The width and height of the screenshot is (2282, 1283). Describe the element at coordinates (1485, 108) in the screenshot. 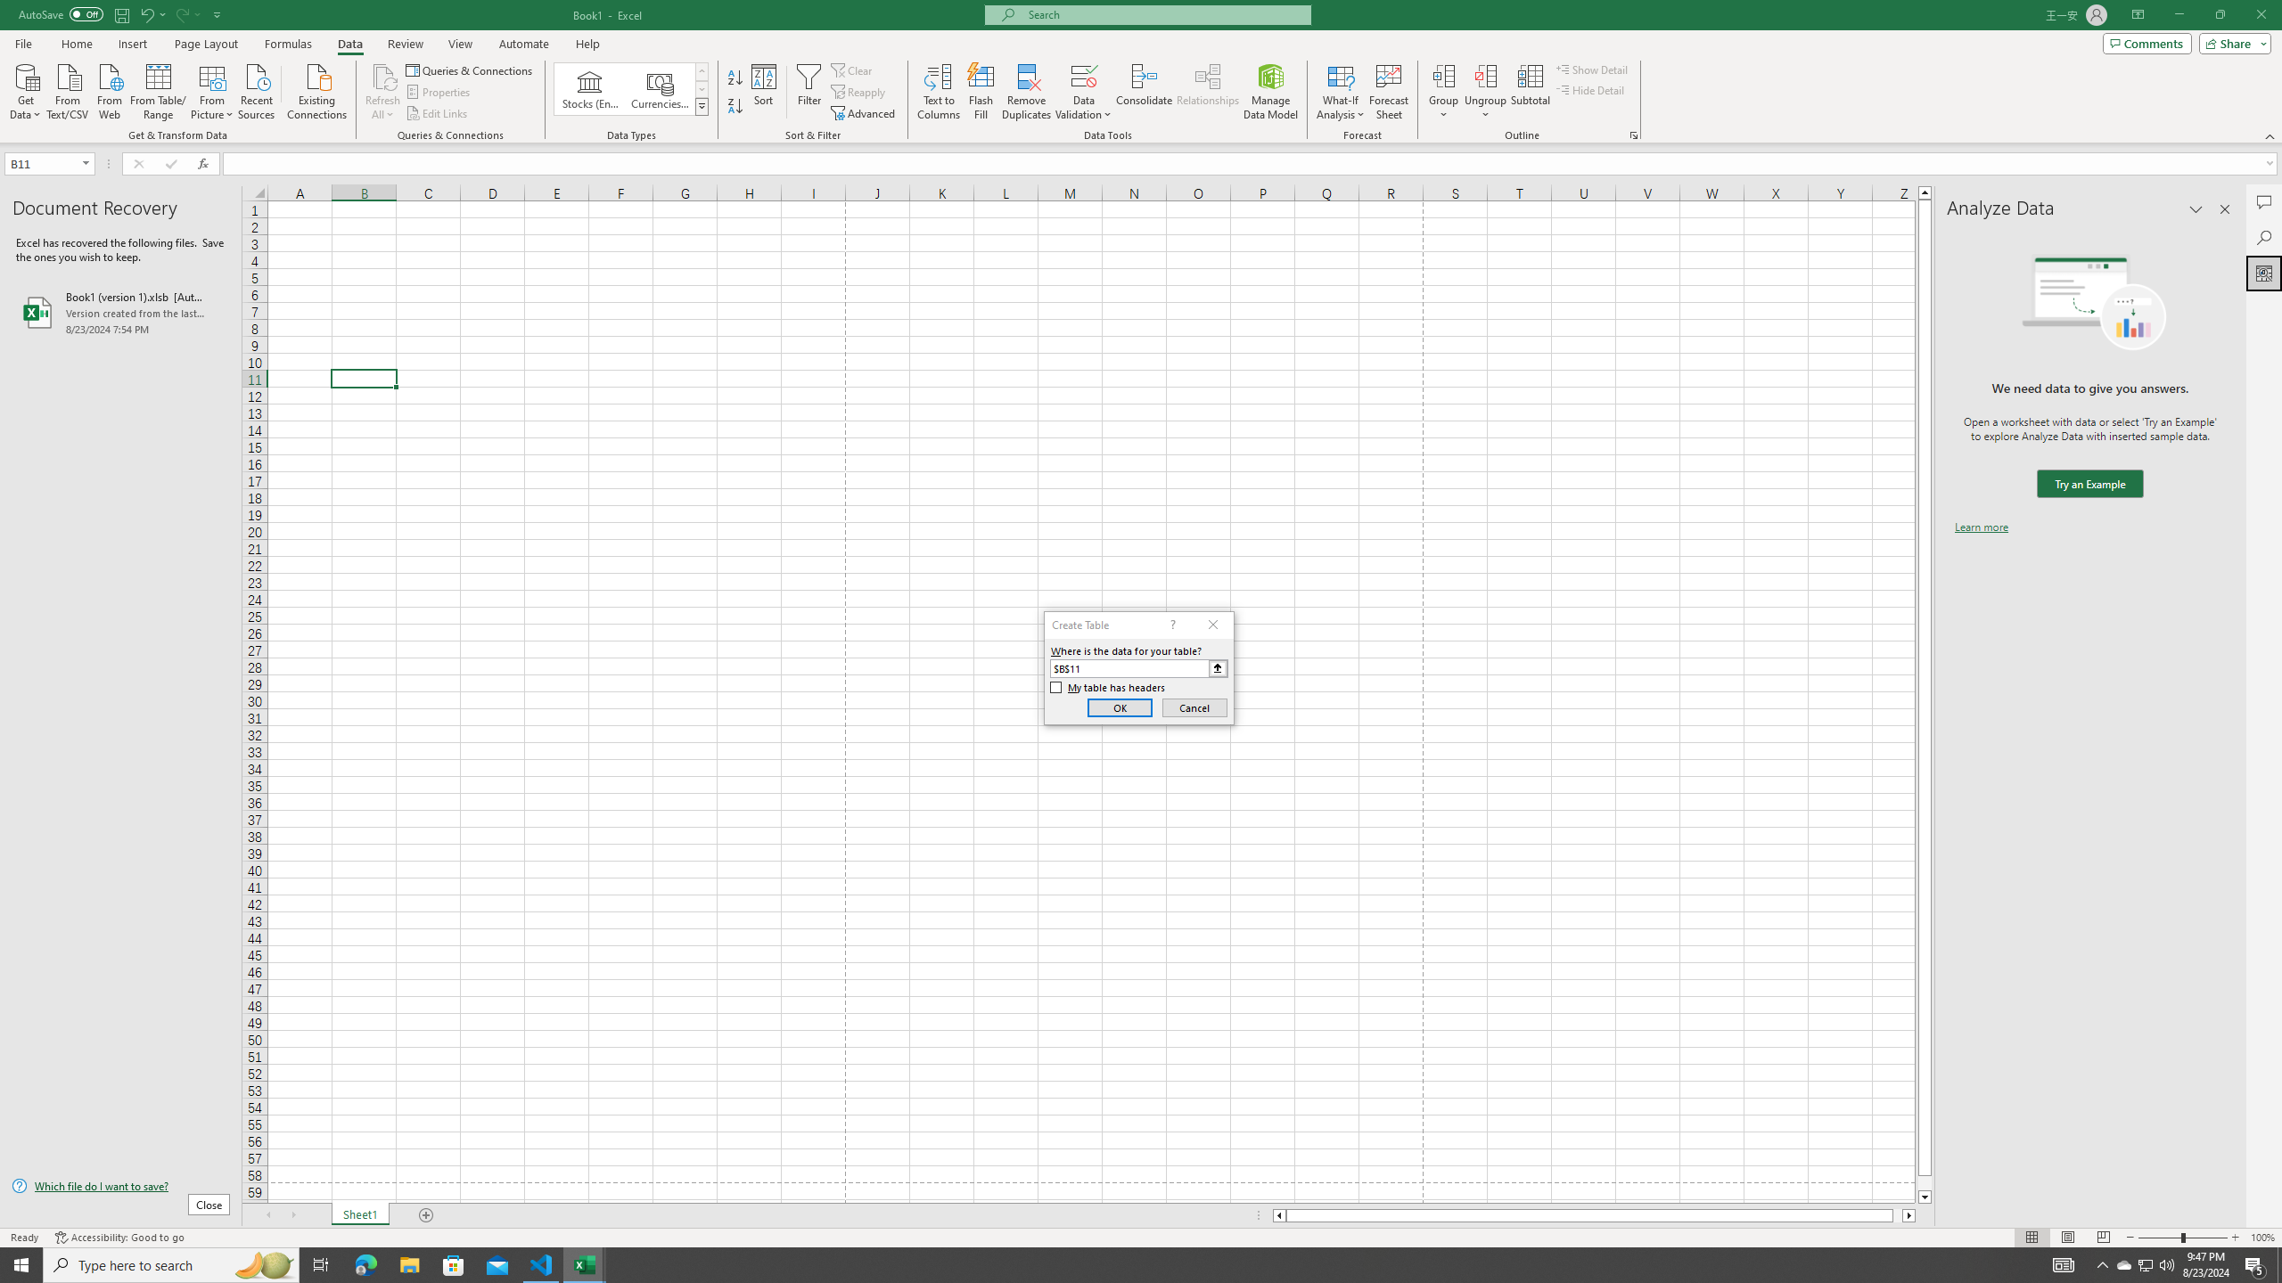

I see `More Options` at that location.